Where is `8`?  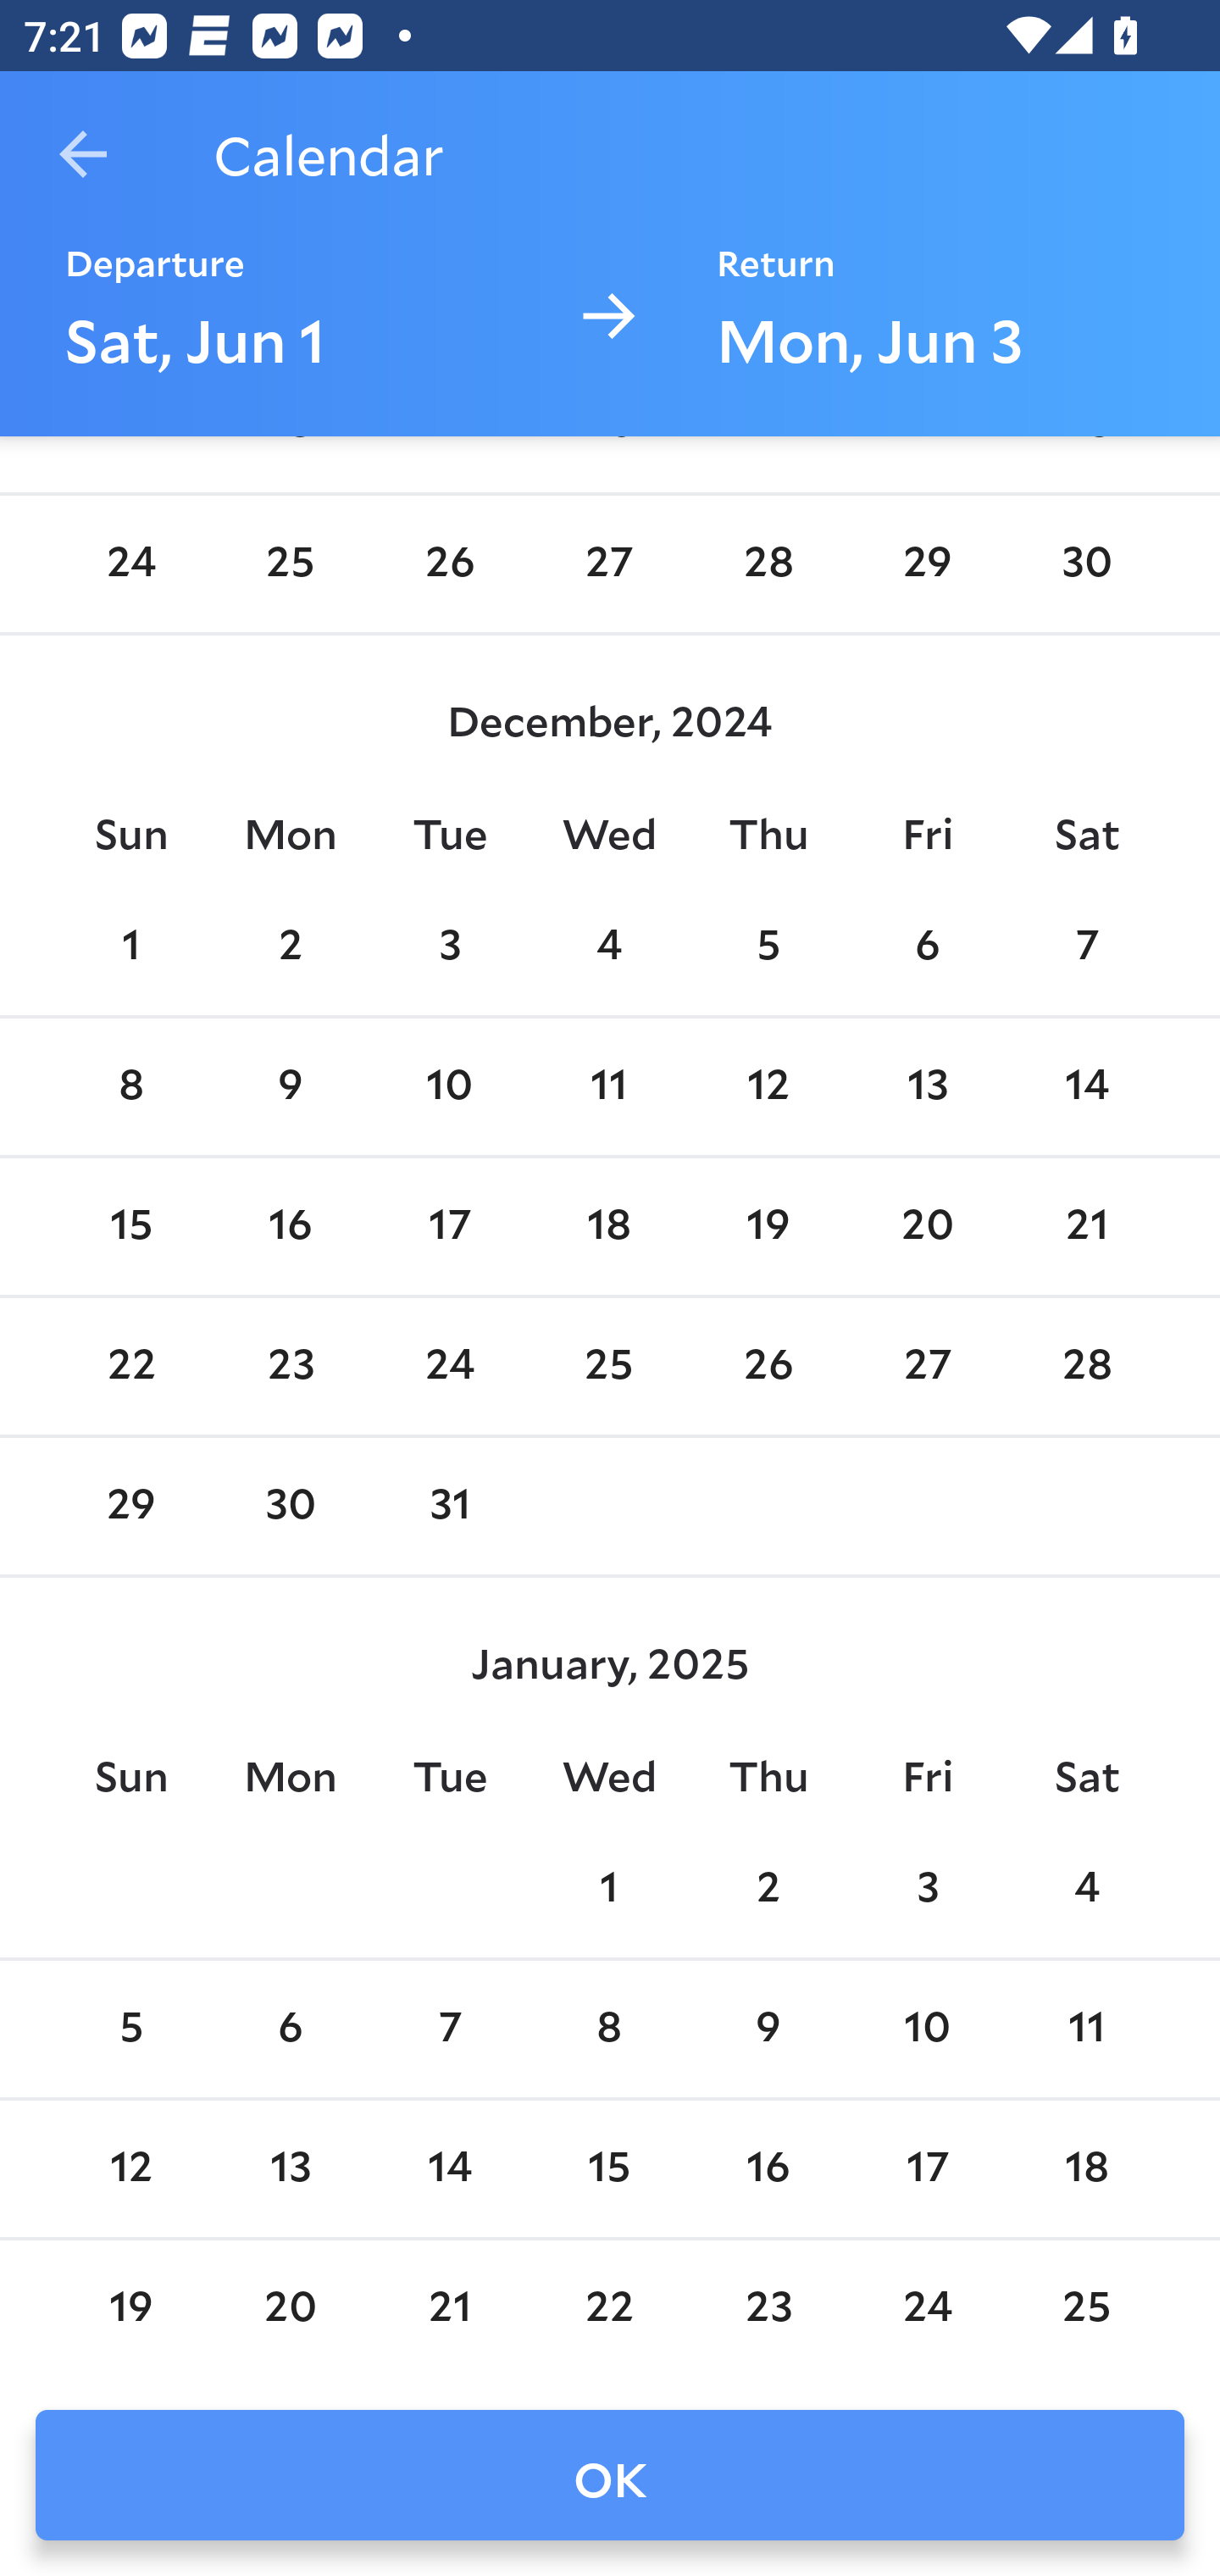 8 is located at coordinates (609, 2029).